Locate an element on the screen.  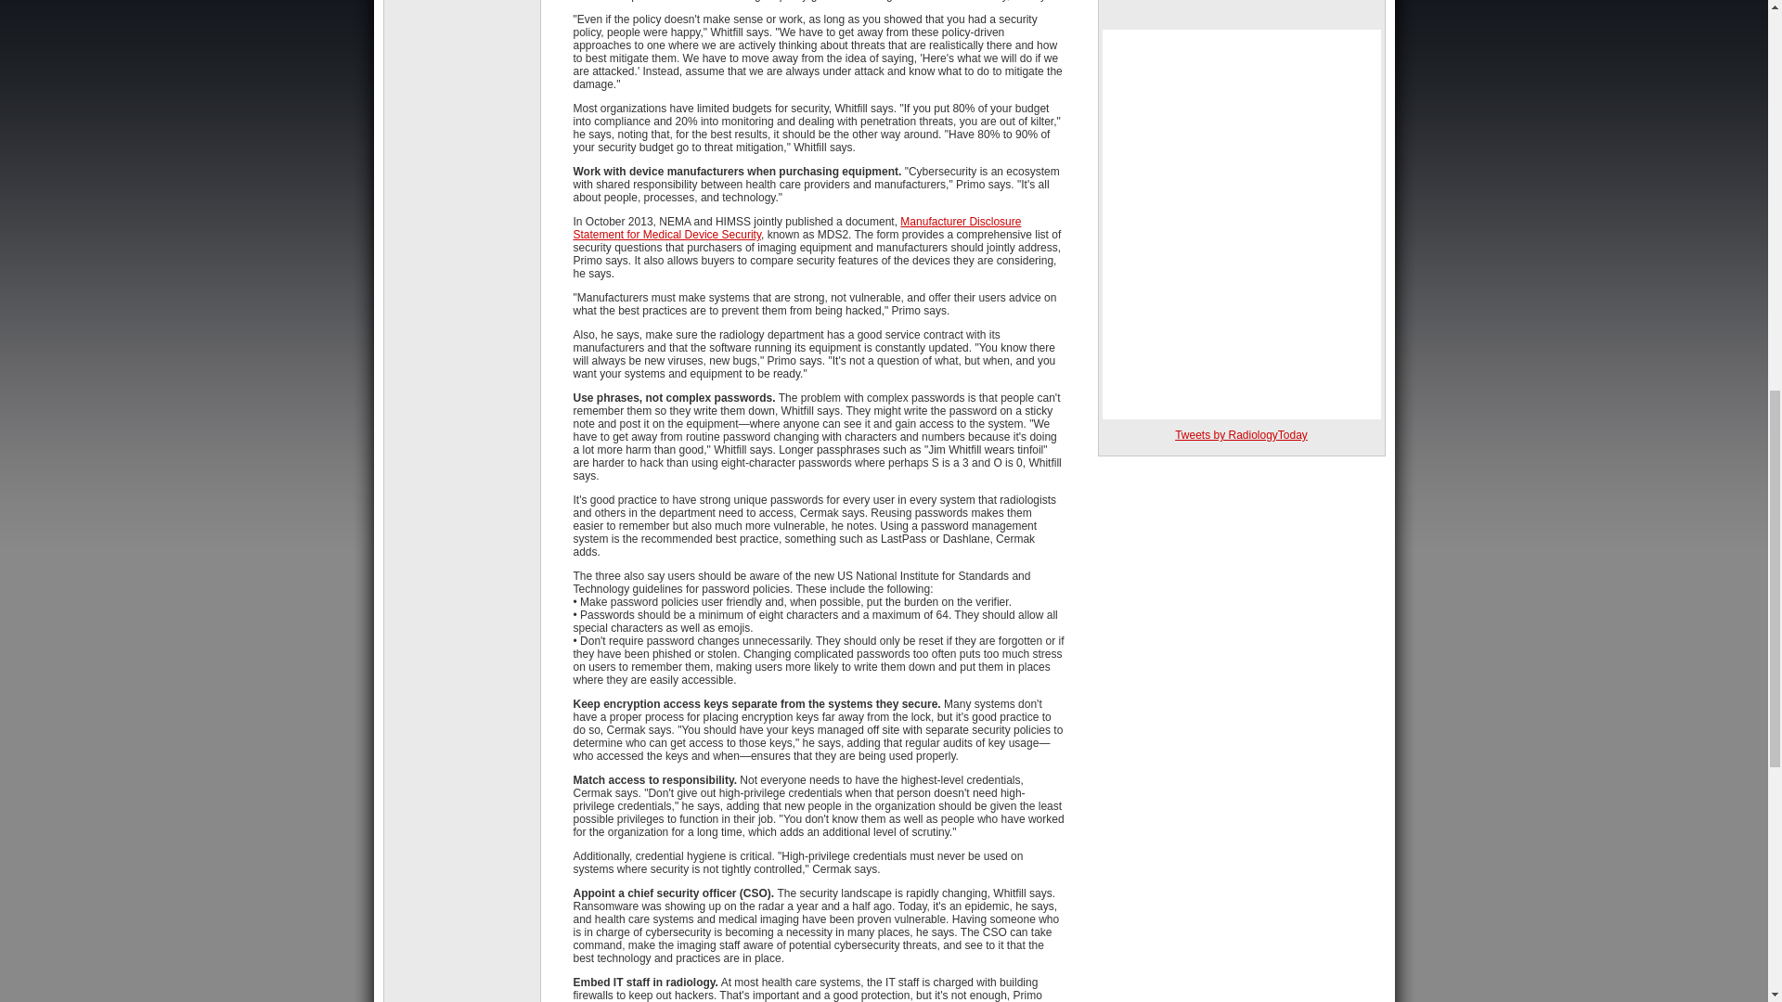
3rd party ad content is located at coordinates (1242, 9).